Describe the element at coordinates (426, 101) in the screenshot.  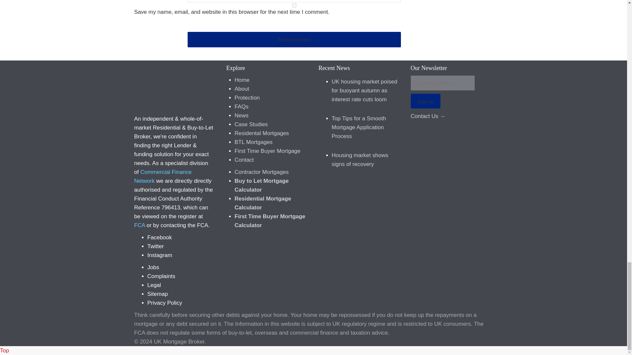
I see `Sign up` at that location.